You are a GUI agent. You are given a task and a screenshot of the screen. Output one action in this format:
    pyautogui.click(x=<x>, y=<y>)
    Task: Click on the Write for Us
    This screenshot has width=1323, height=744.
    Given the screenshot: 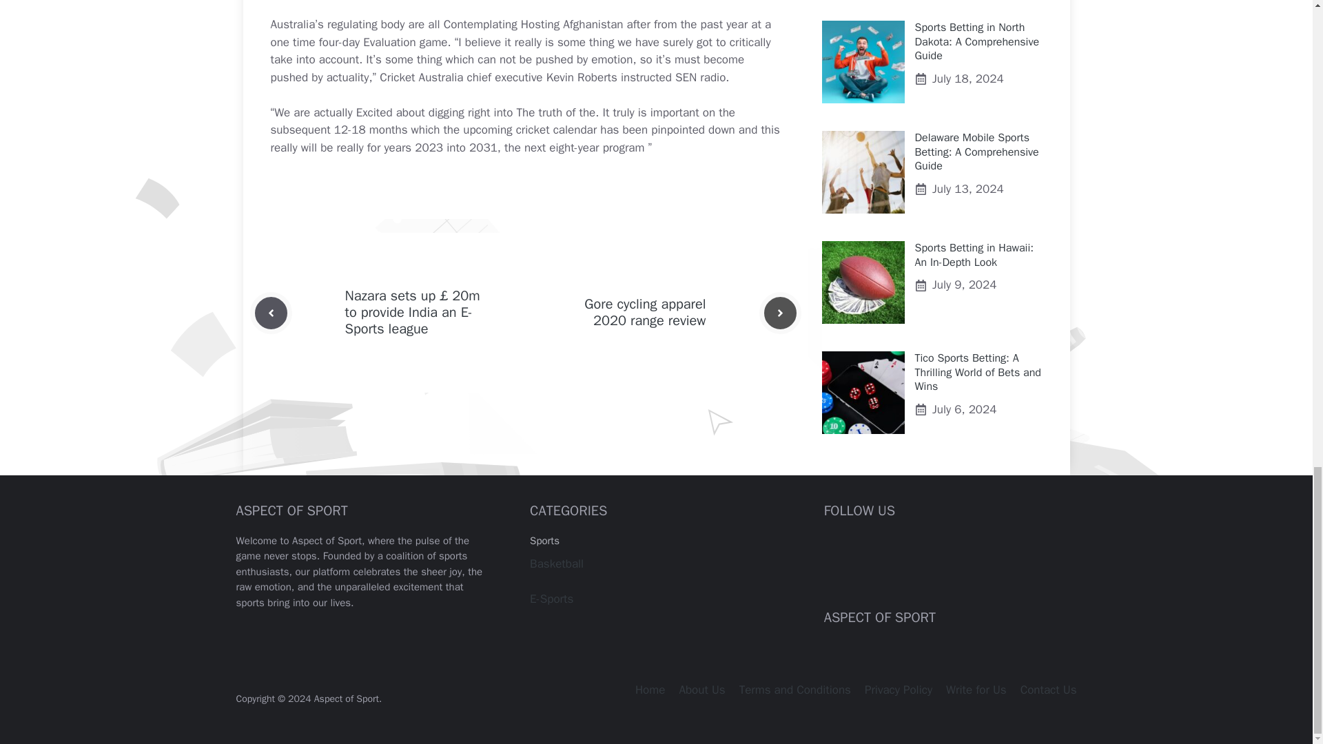 What is the action you would take?
    pyautogui.click(x=976, y=690)
    